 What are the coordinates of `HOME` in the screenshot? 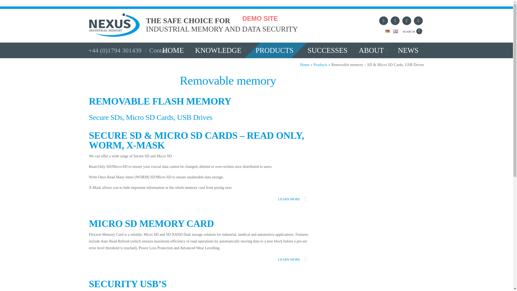 It's located at (408, 50).